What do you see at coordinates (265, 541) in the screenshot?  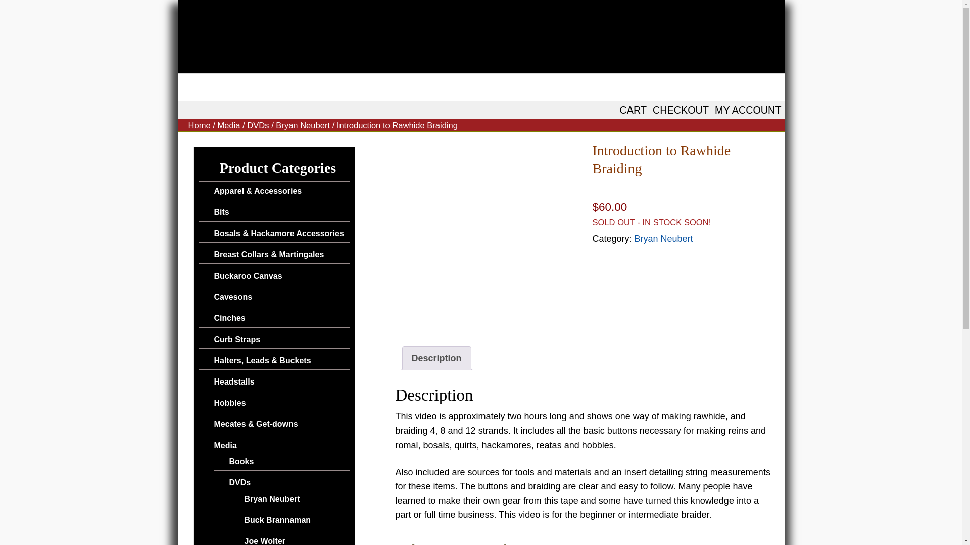 I see `Joe Wolter` at bounding box center [265, 541].